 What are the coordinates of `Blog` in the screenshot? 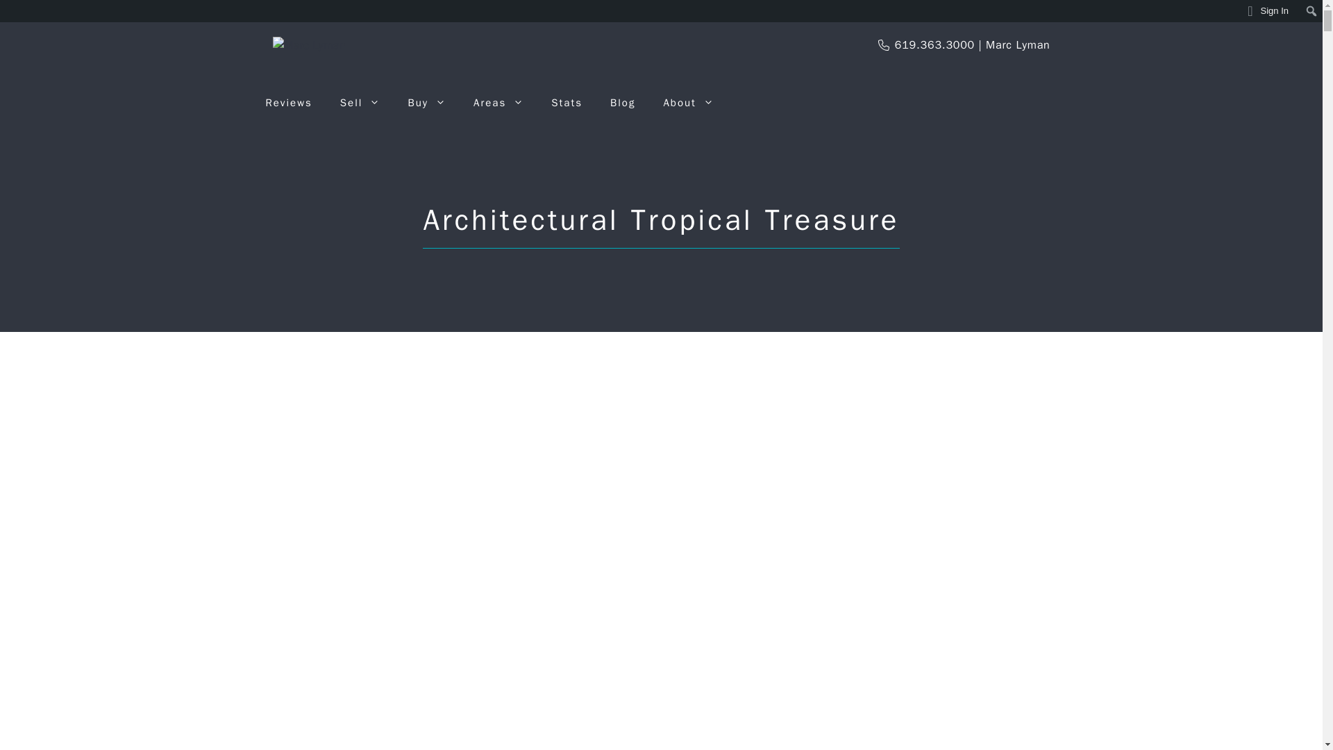 It's located at (622, 103).